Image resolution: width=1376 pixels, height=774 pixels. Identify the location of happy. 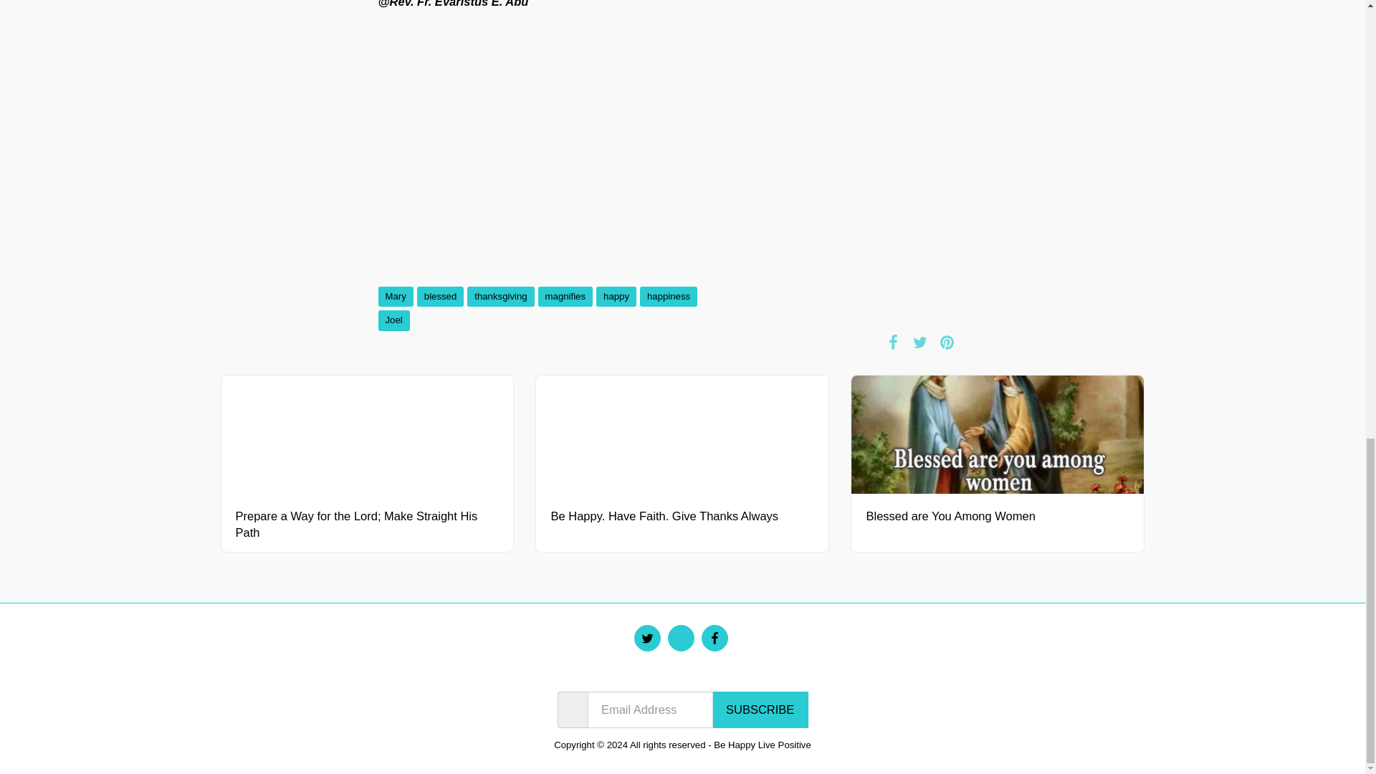
(616, 295).